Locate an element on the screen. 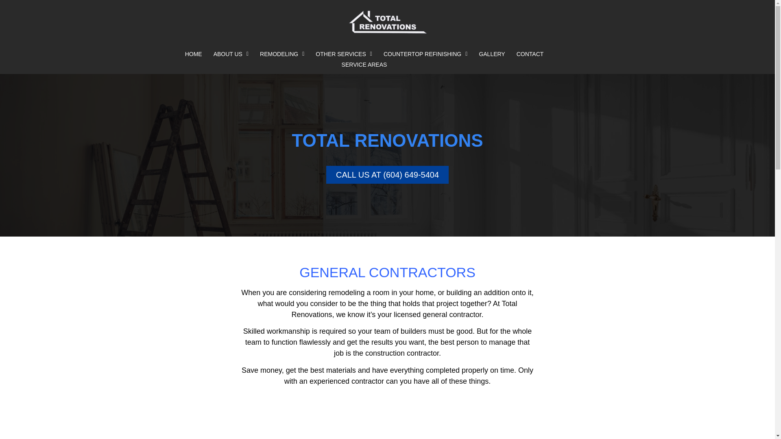  COUNTERTOP REFINISHING is located at coordinates (425, 54).